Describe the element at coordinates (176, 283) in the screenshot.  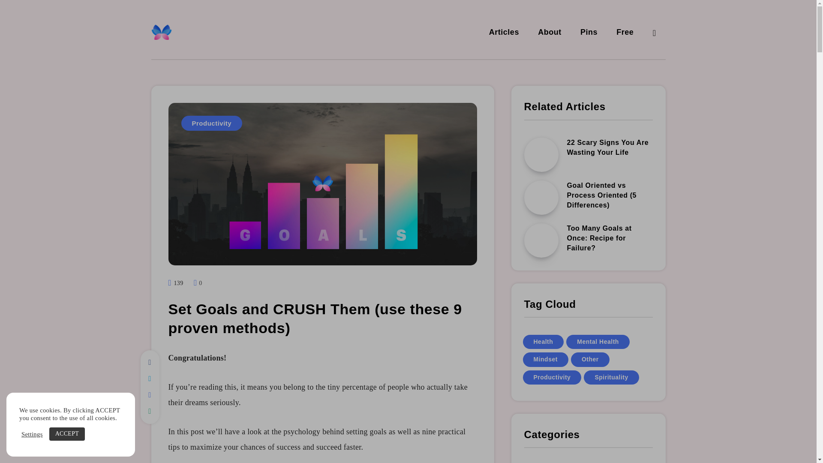
I see `Views` at that location.